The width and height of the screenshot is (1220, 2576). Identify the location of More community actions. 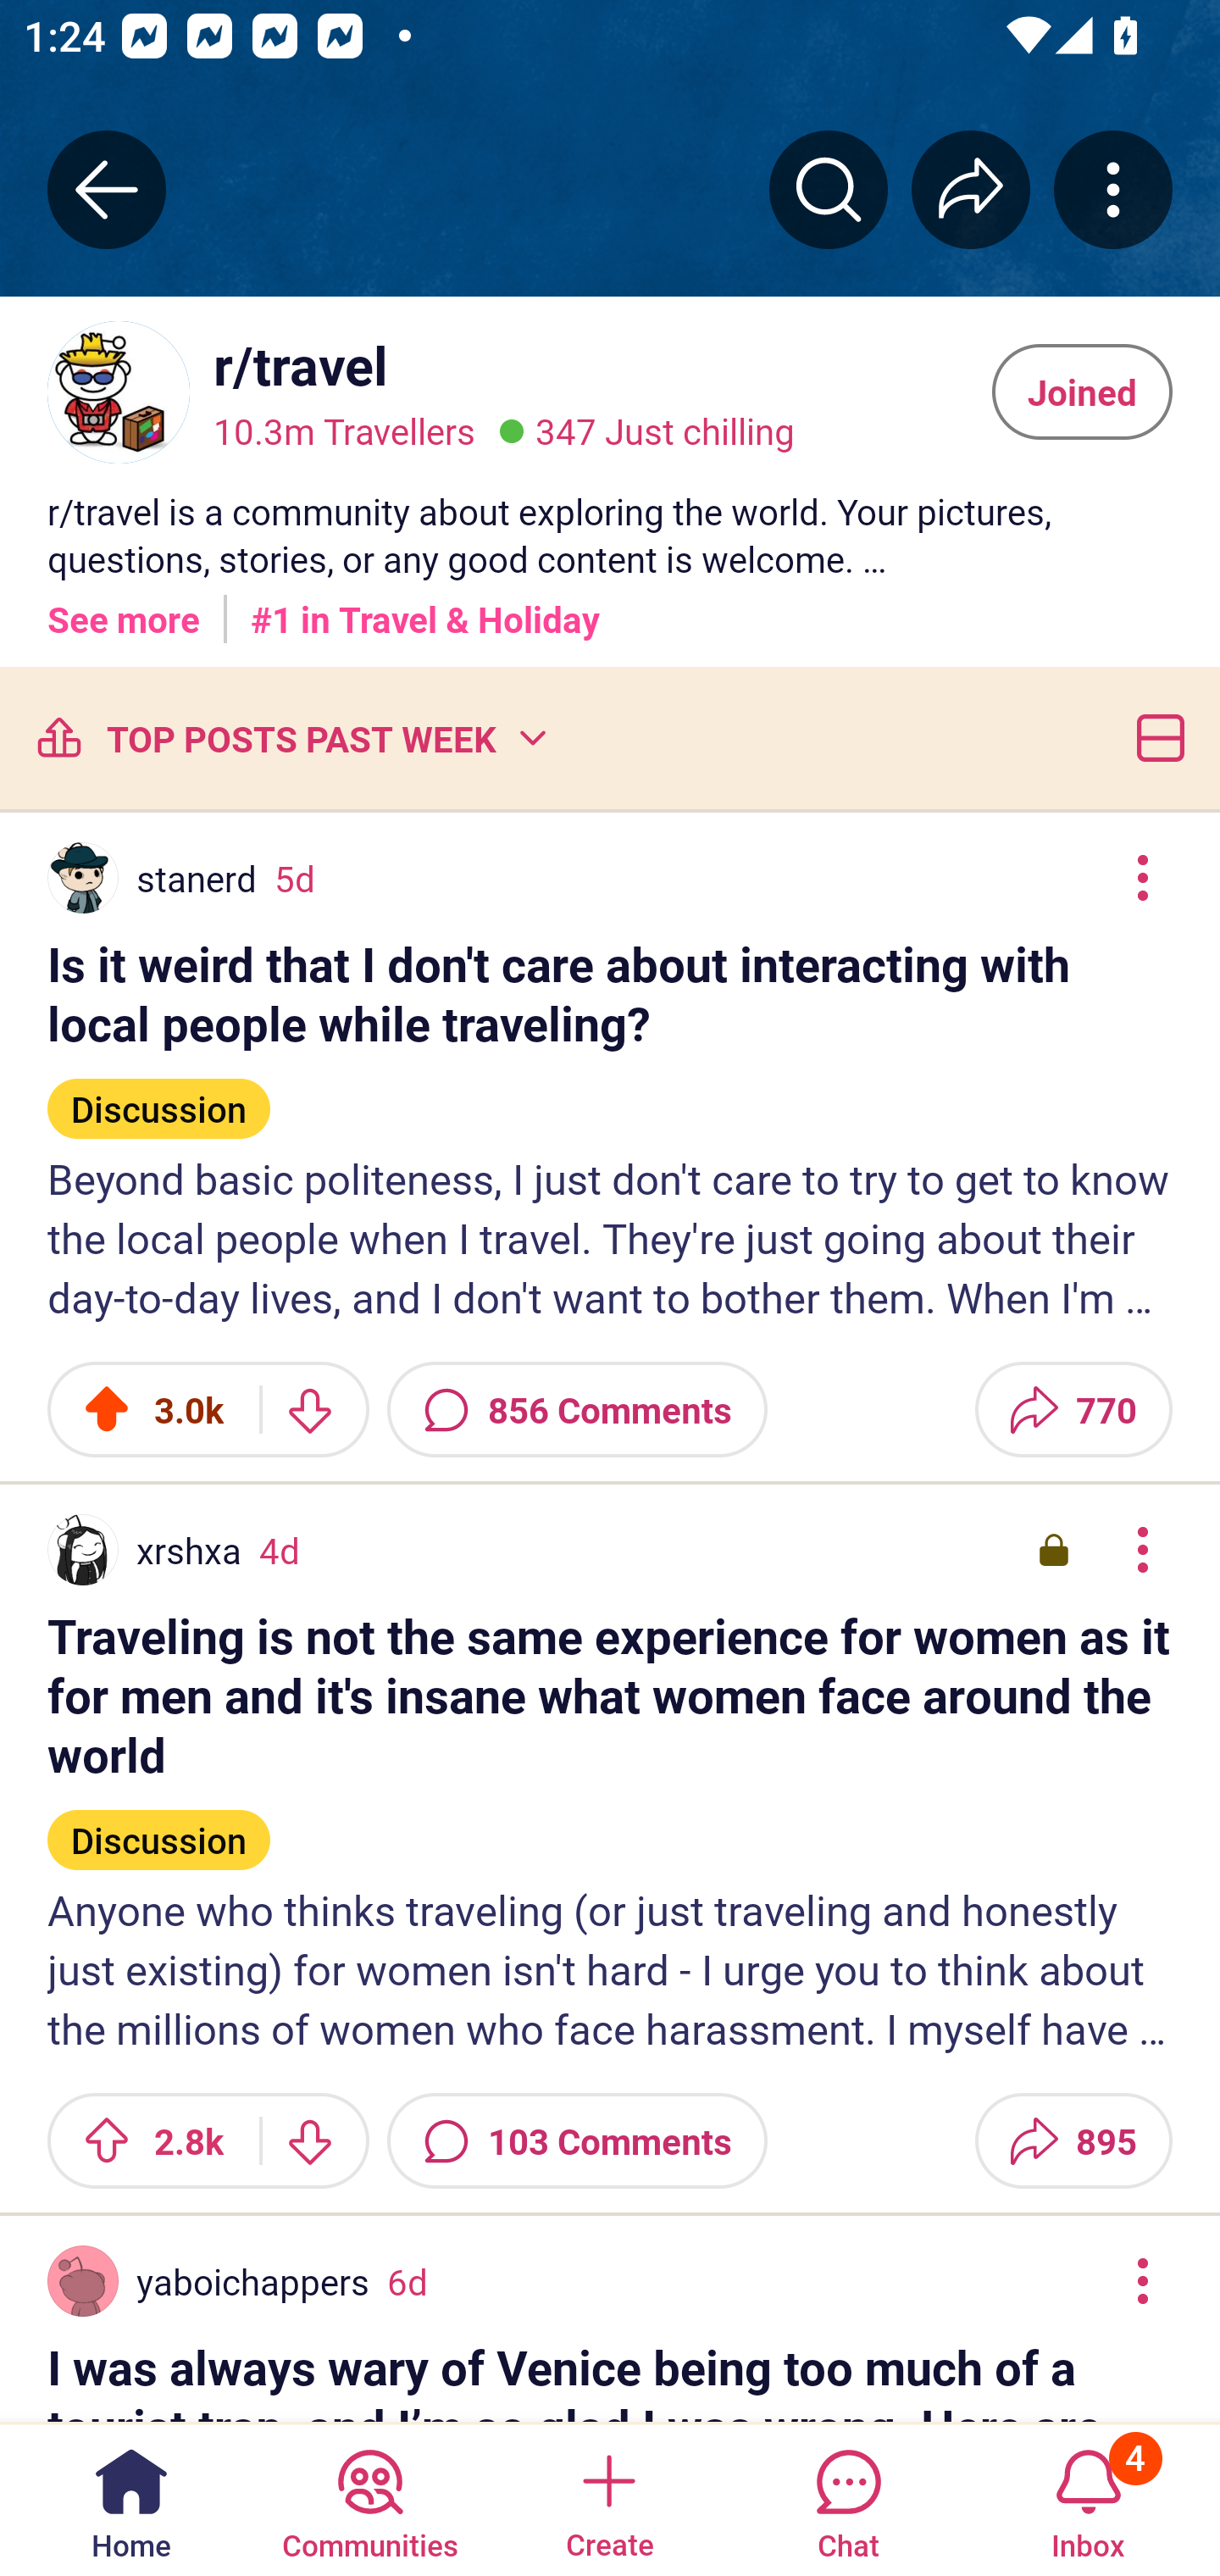
(1113, 189).